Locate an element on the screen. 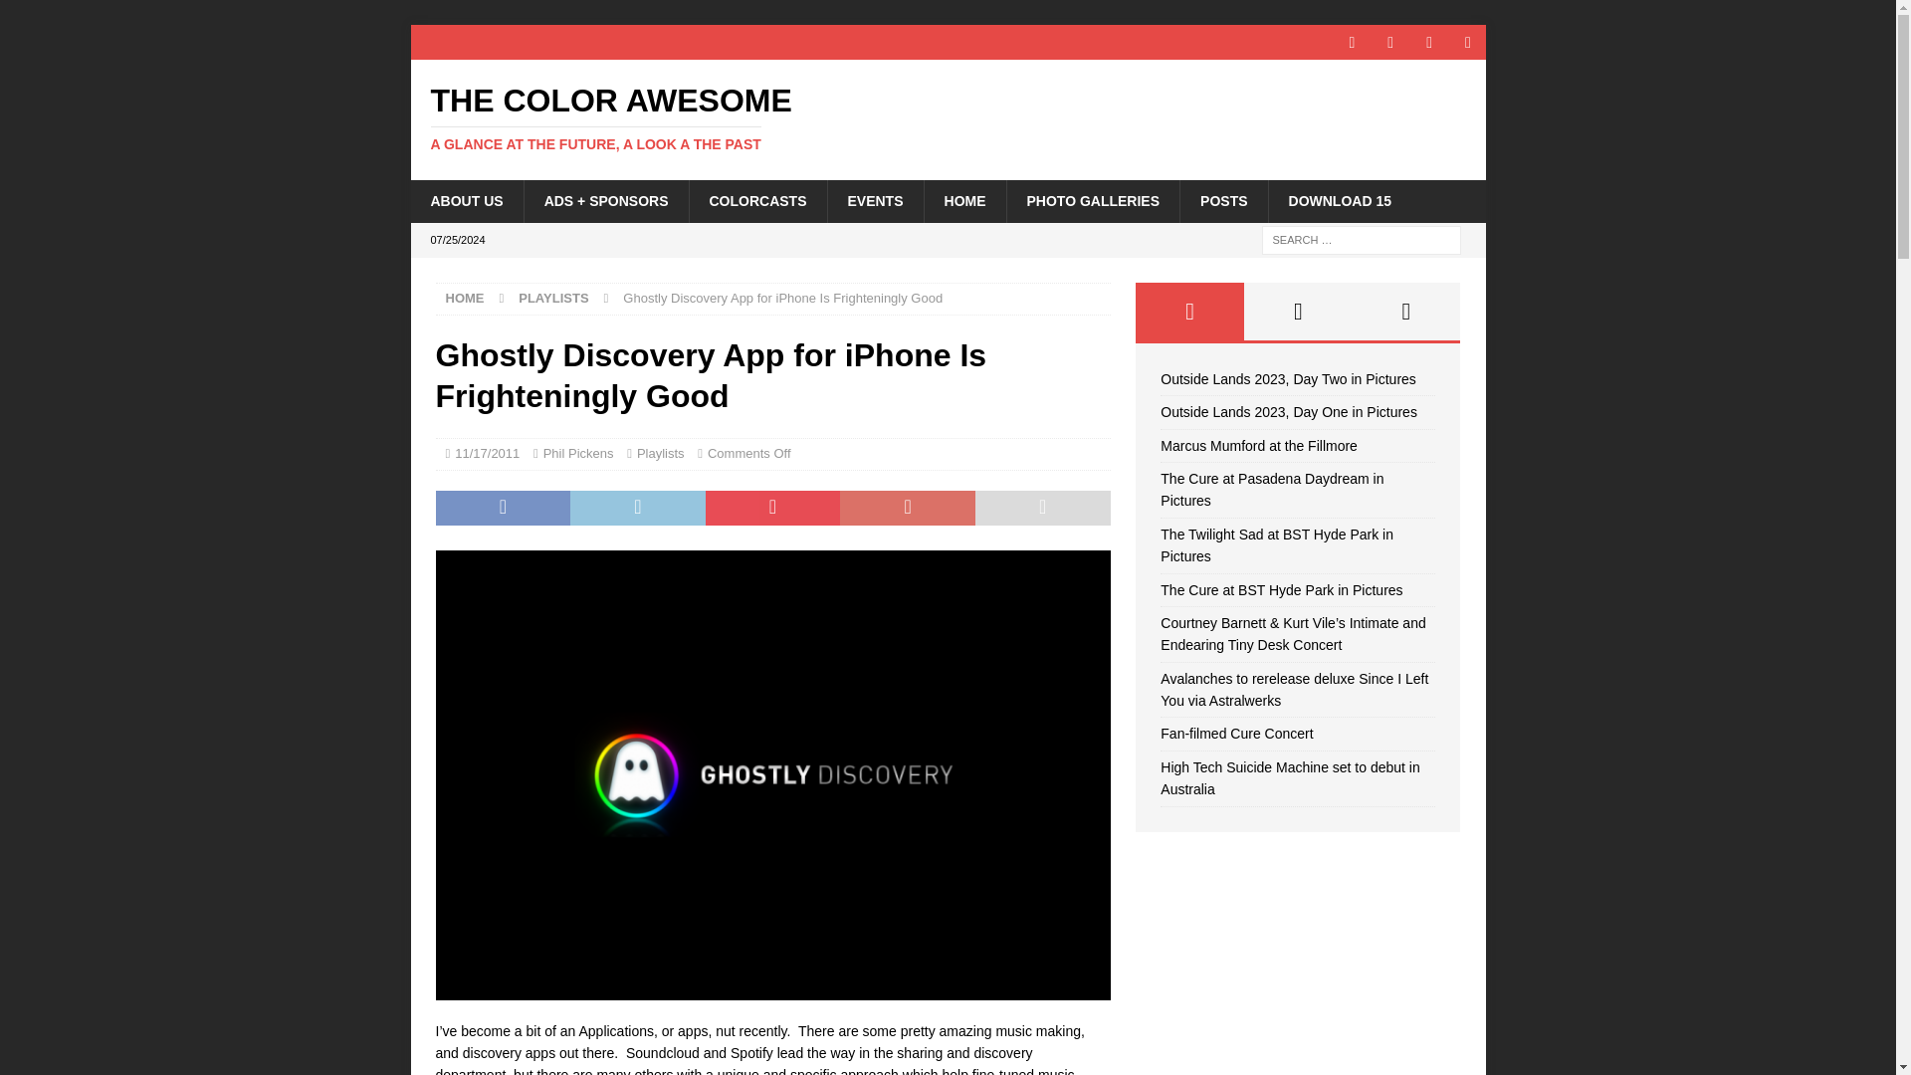 Image resolution: width=1911 pixels, height=1075 pixels. POSTS is located at coordinates (577, 454).